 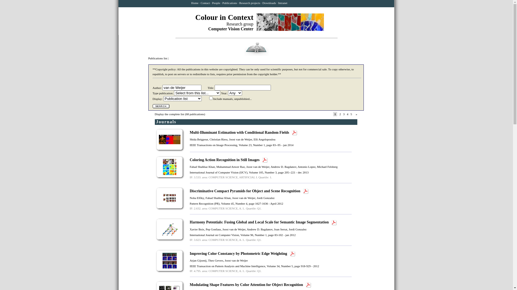 What do you see at coordinates (205, 3) in the screenshot?
I see `Contact` at bounding box center [205, 3].